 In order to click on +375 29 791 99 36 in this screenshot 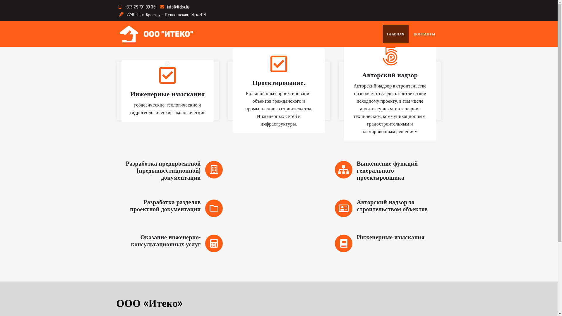, I will do `click(136, 6)`.